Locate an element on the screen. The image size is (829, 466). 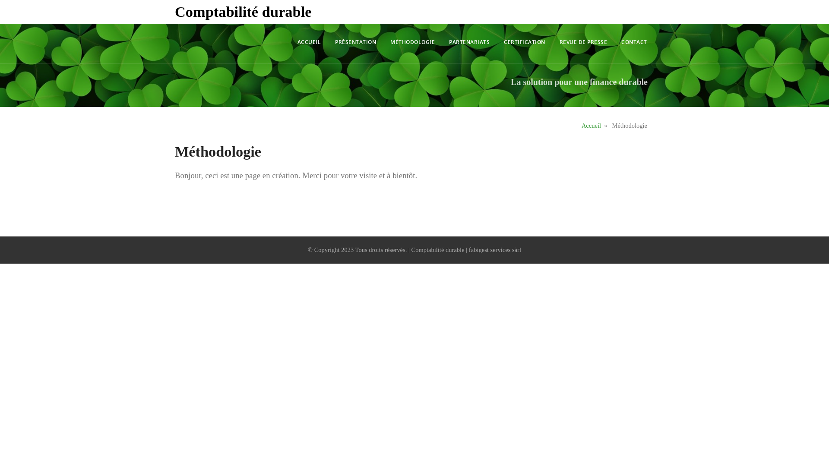
ACCUEIL is located at coordinates (309, 42).